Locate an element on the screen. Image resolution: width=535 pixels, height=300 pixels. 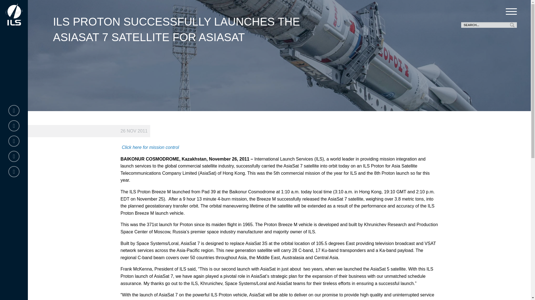
 Click here for mission control is located at coordinates (149, 147).